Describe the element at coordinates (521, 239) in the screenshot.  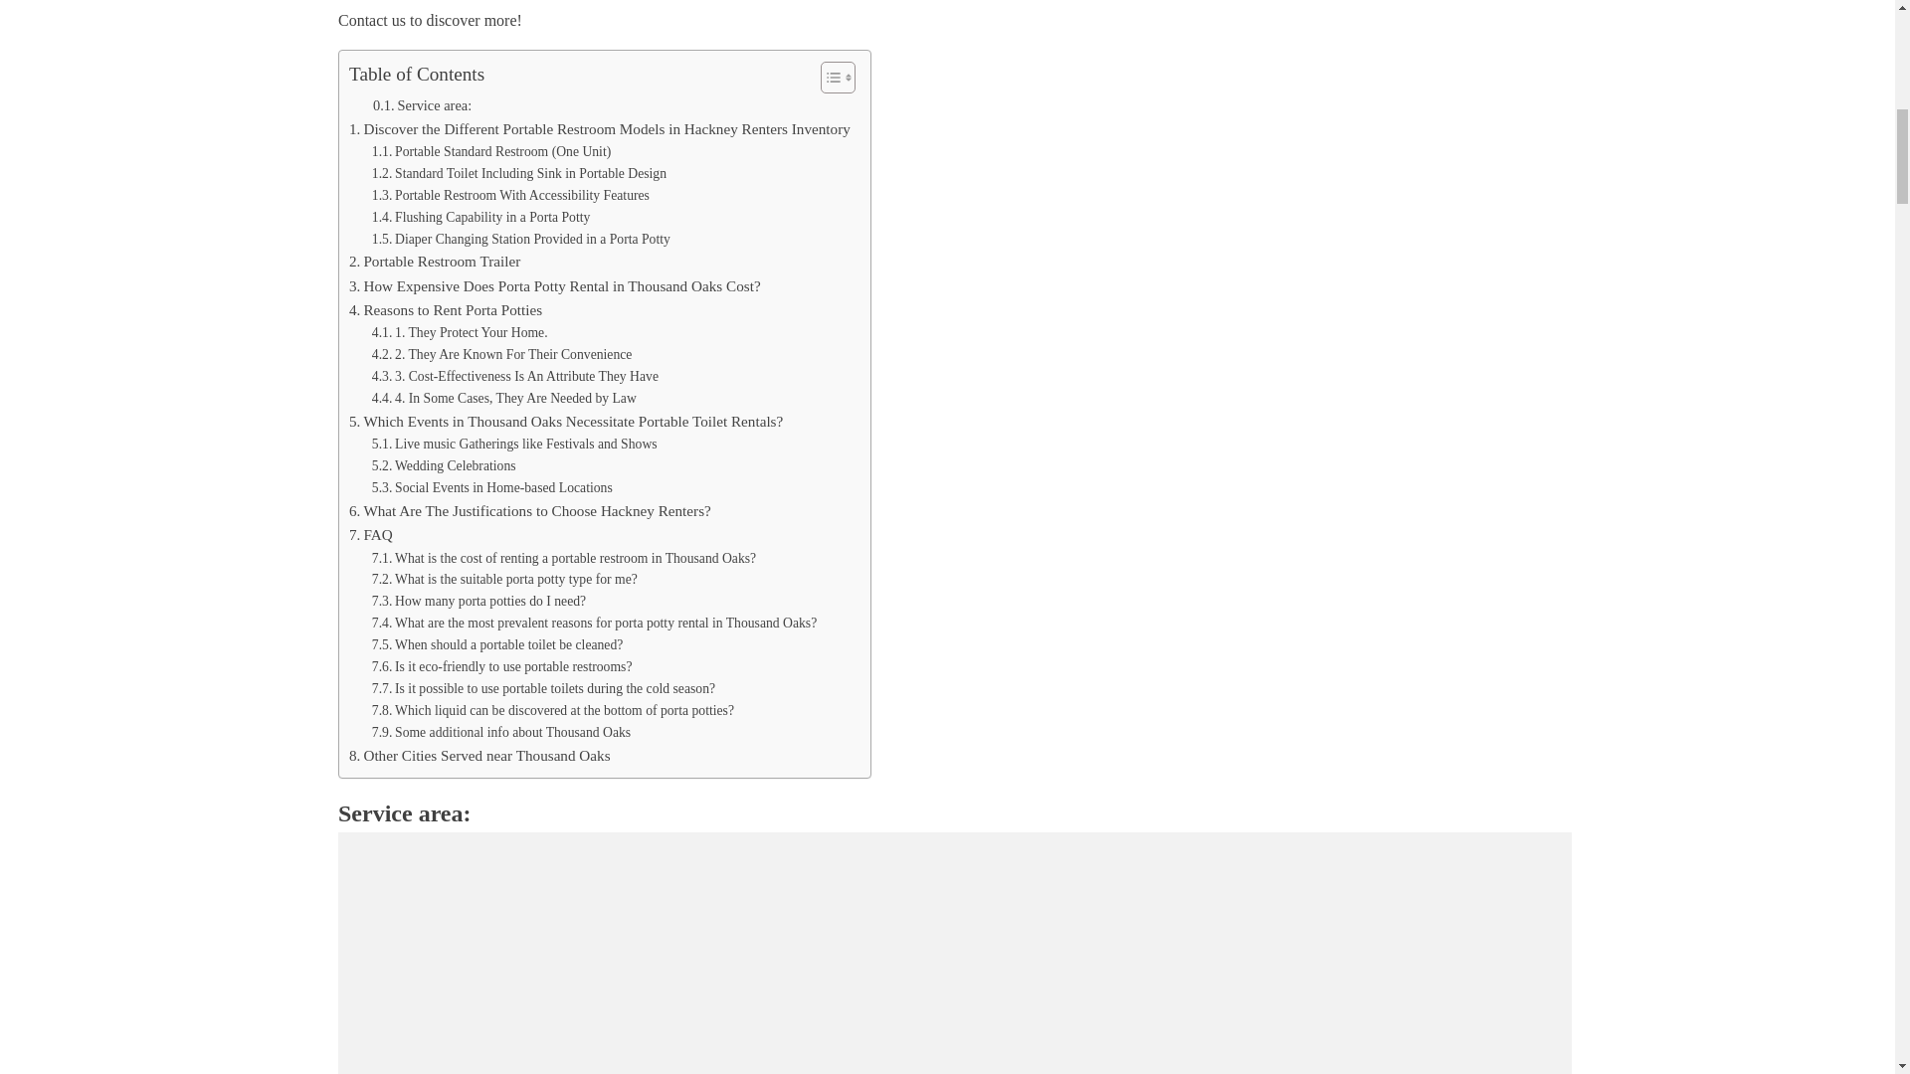
I see `Diaper Changing Station Provided in a Porta Potty` at that location.